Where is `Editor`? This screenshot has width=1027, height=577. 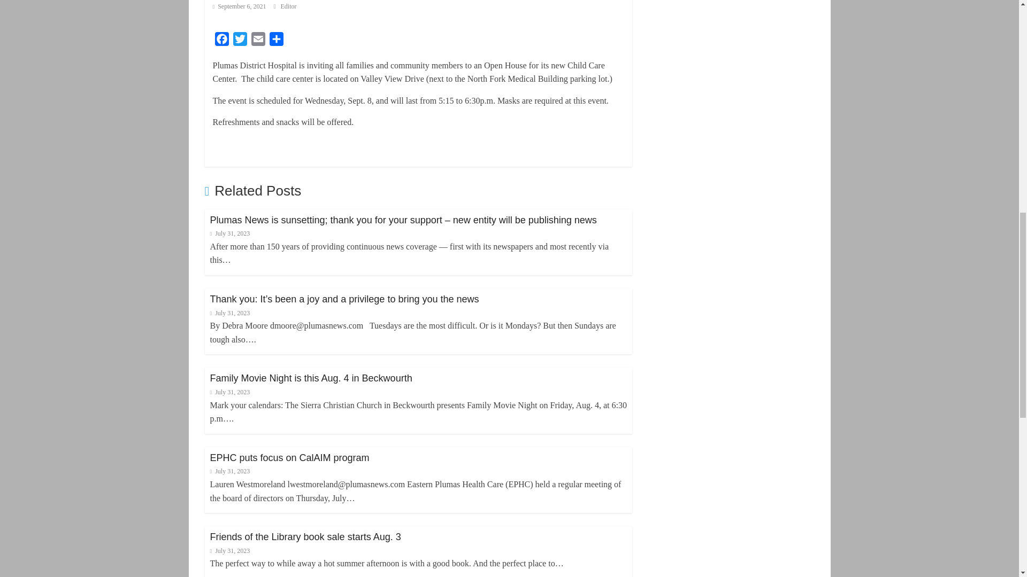
Editor is located at coordinates (288, 6).